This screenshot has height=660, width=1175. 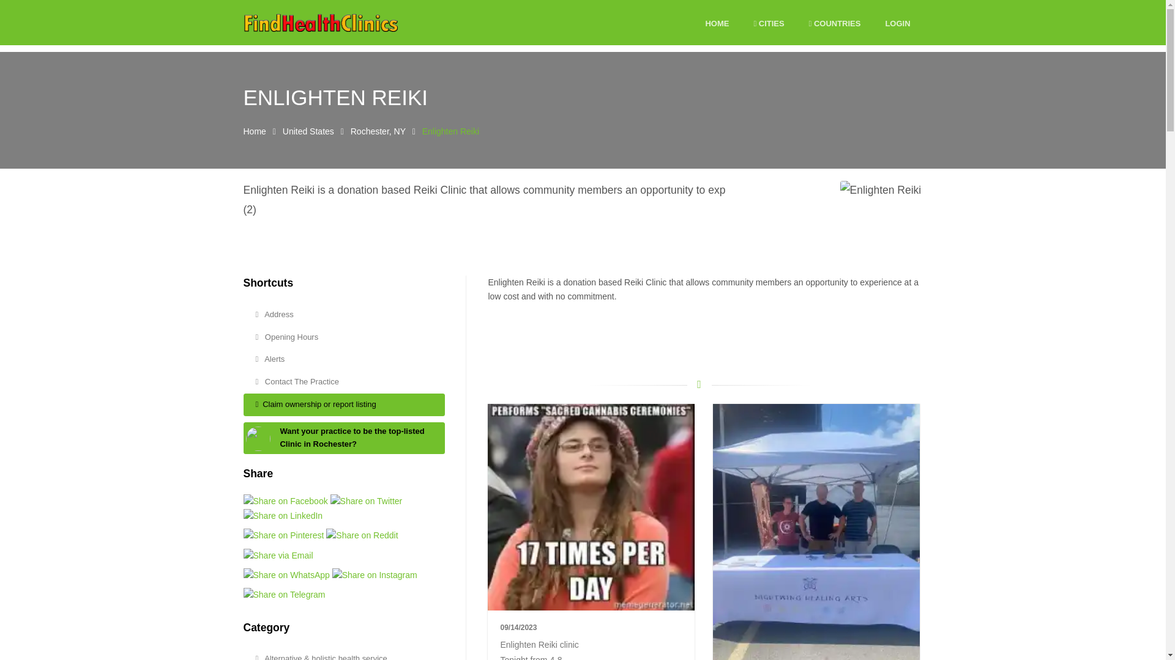 What do you see at coordinates (351, 438) in the screenshot?
I see `Want your practice to be the top-listed Clinic in Rochester?` at bounding box center [351, 438].